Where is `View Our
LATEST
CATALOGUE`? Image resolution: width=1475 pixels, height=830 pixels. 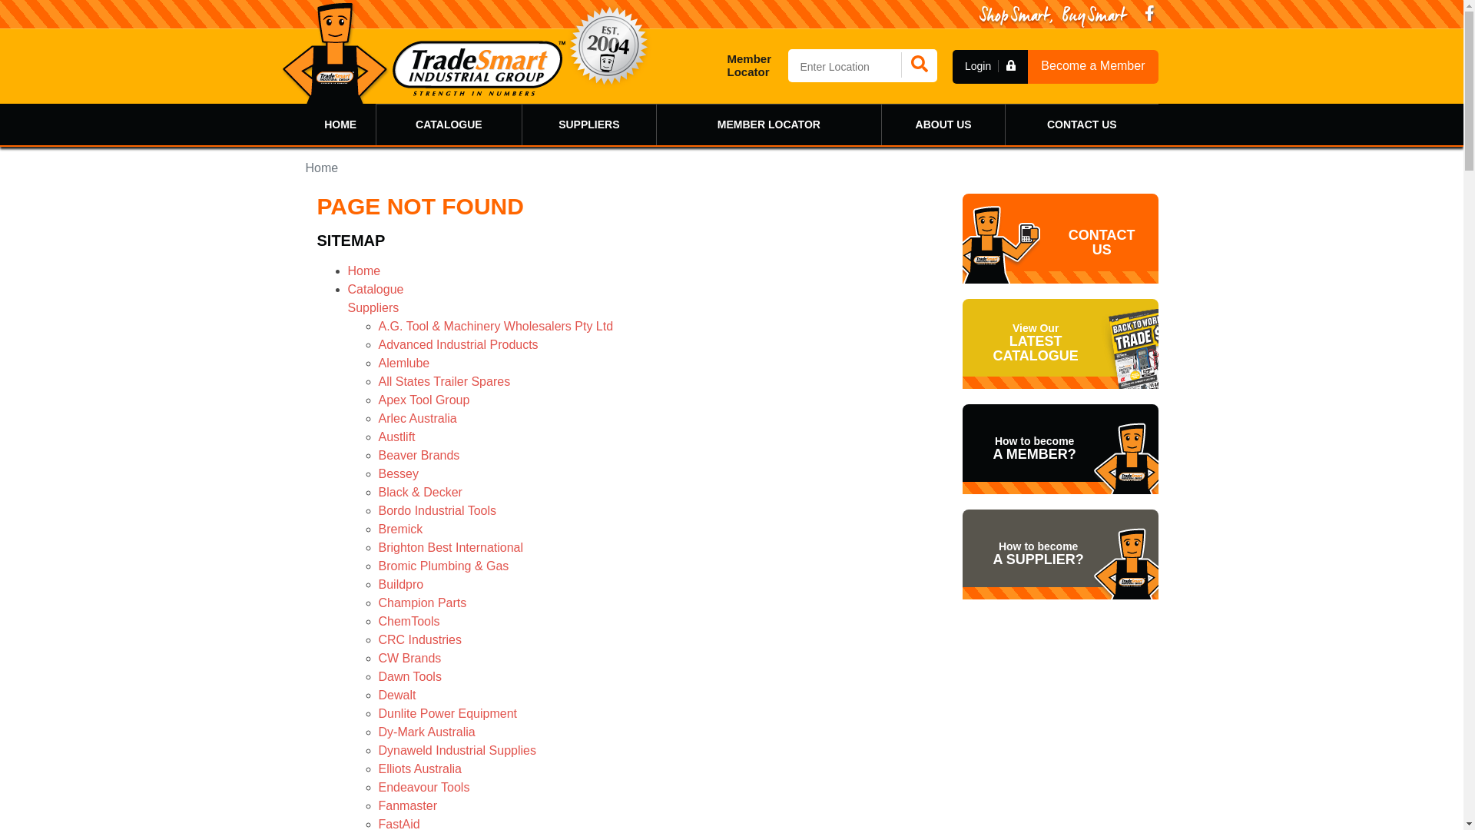
View Our
LATEST
CATALOGUE is located at coordinates (1060, 344).